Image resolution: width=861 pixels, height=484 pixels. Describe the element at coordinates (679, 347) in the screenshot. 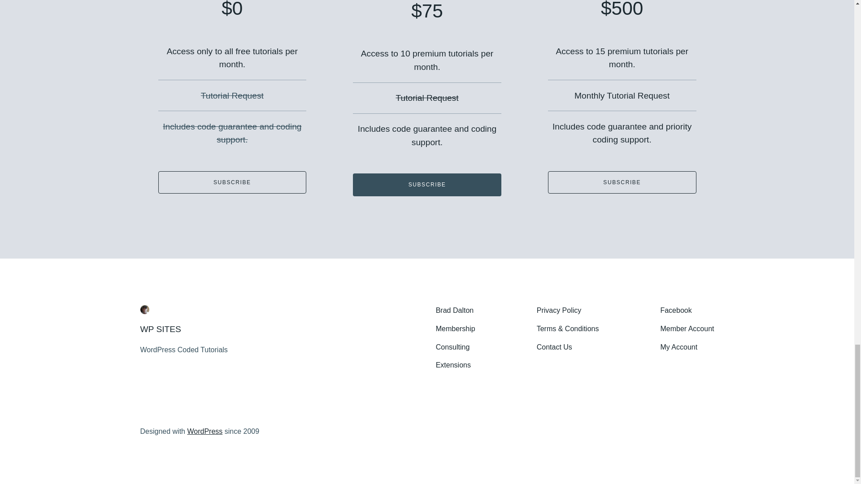

I see `My Account` at that location.